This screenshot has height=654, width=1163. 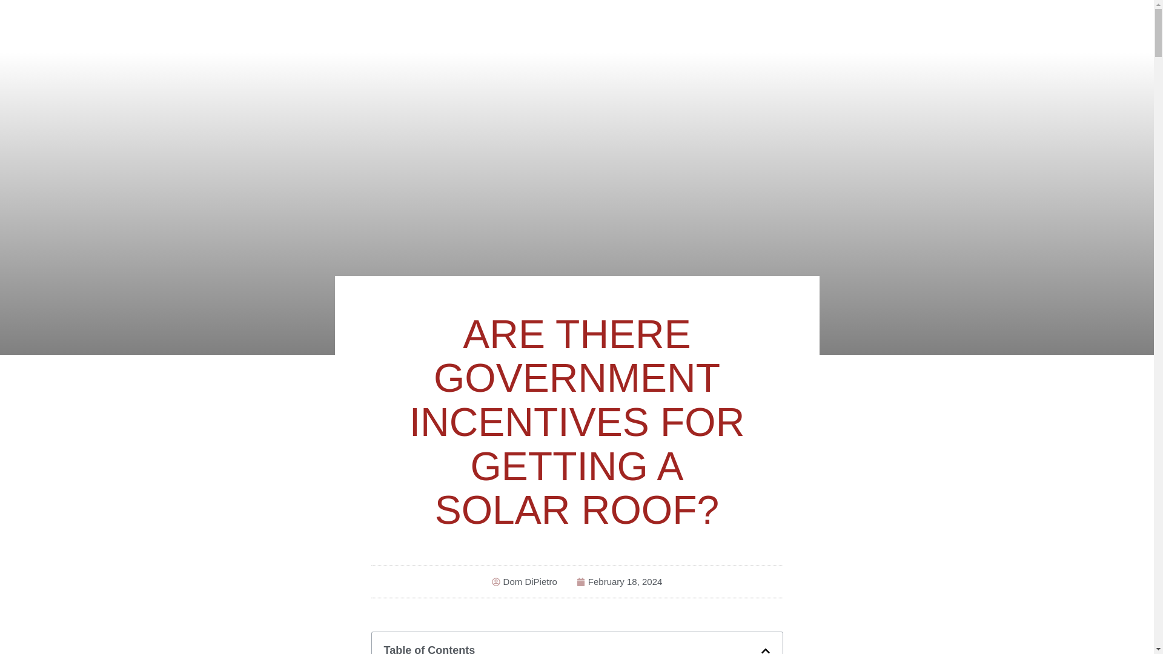 I want to click on February 18, 2024, so click(x=620, y=583).